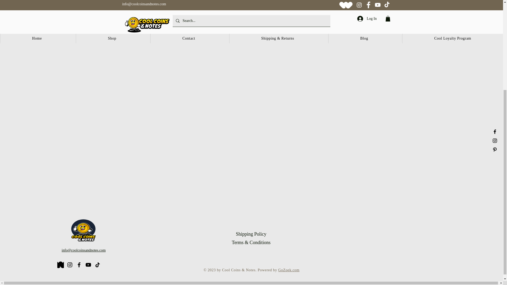  I want to click on Shipping Policy, so click(251, 234).